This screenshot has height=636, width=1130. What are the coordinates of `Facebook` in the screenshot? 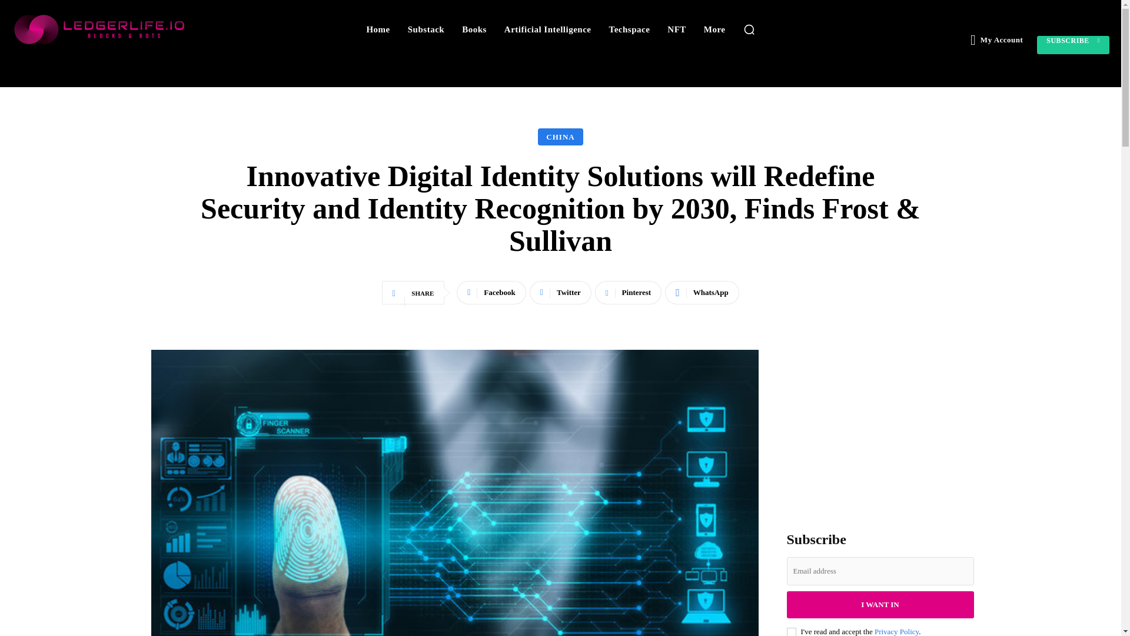 It's located at (491, 293).